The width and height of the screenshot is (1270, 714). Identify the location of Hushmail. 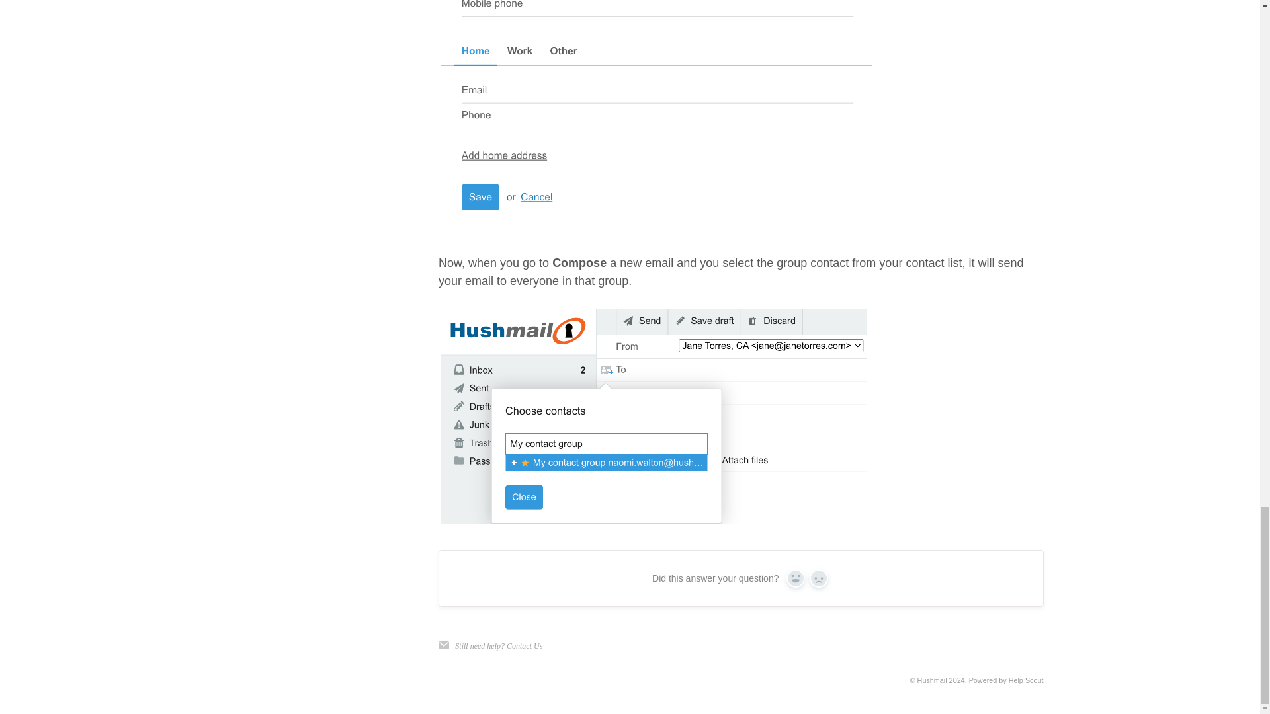
(932, 680).